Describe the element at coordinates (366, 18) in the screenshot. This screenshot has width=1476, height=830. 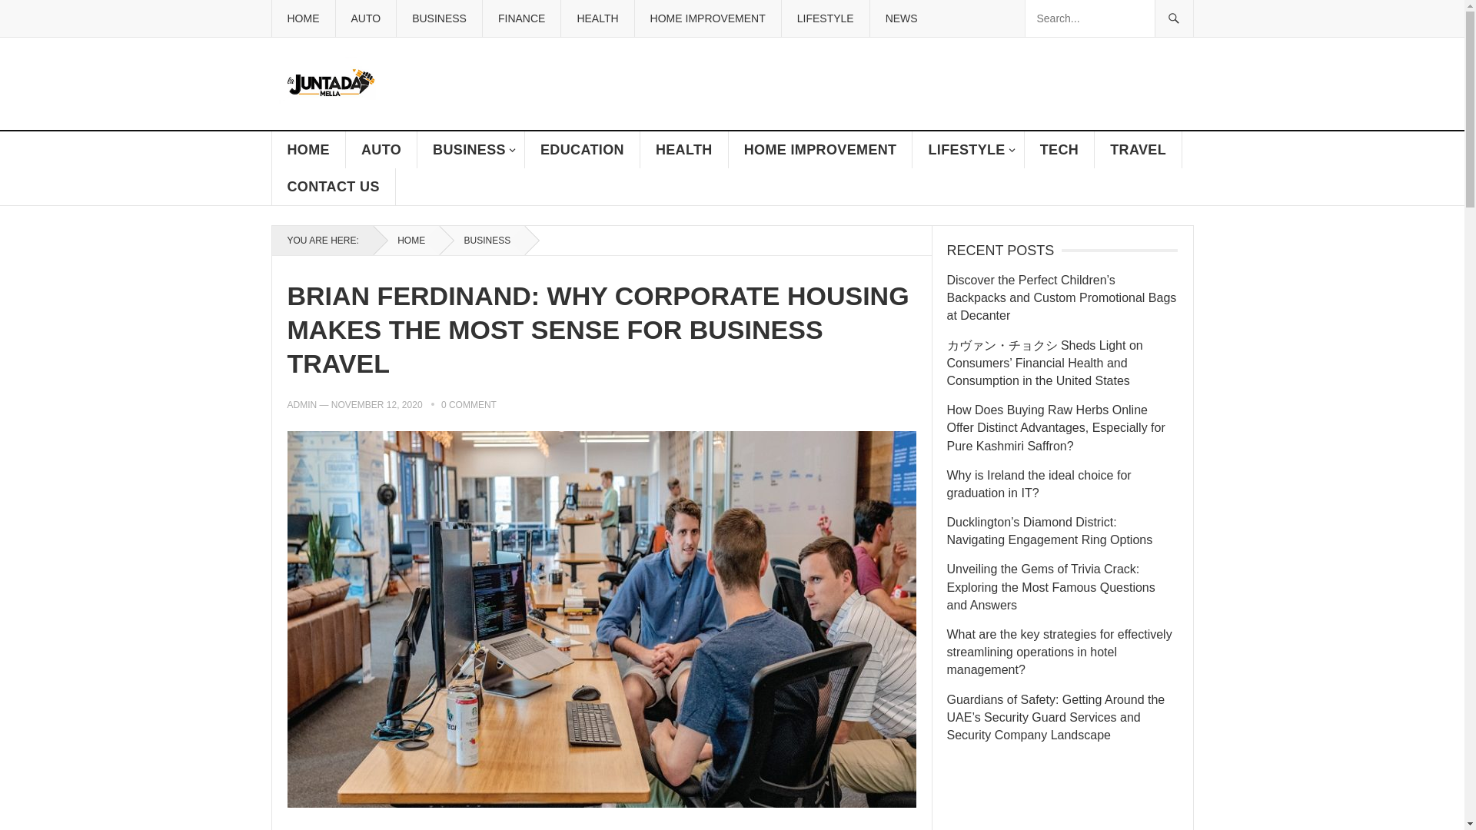
I see `AUTO` at that location.